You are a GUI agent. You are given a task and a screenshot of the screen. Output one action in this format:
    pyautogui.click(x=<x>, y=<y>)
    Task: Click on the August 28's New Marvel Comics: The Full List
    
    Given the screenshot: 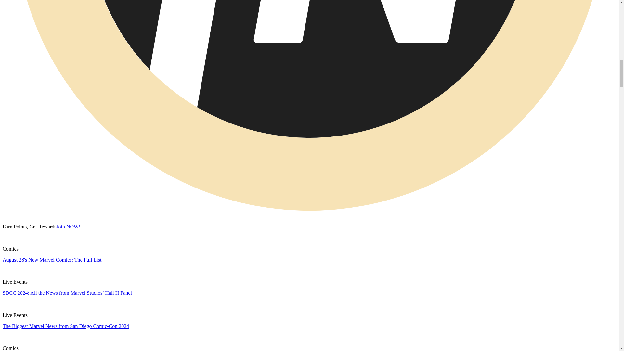 What is the action you would take?
    pyautogui.click(x=52, y=259)
    